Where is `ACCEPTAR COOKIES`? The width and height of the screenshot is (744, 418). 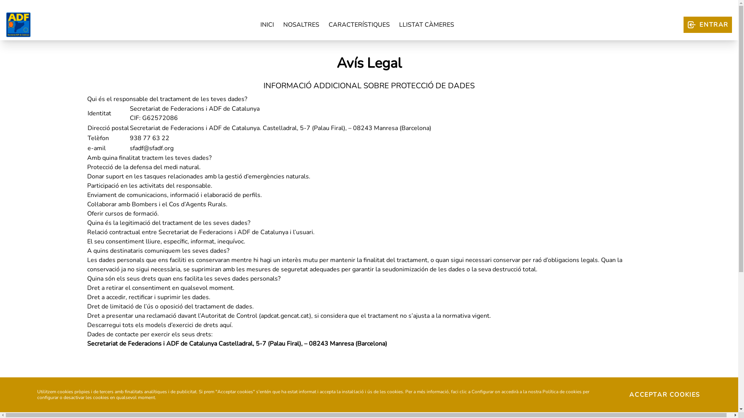
ACCEPTAR COOKIES is located at coordinates (665, 395).